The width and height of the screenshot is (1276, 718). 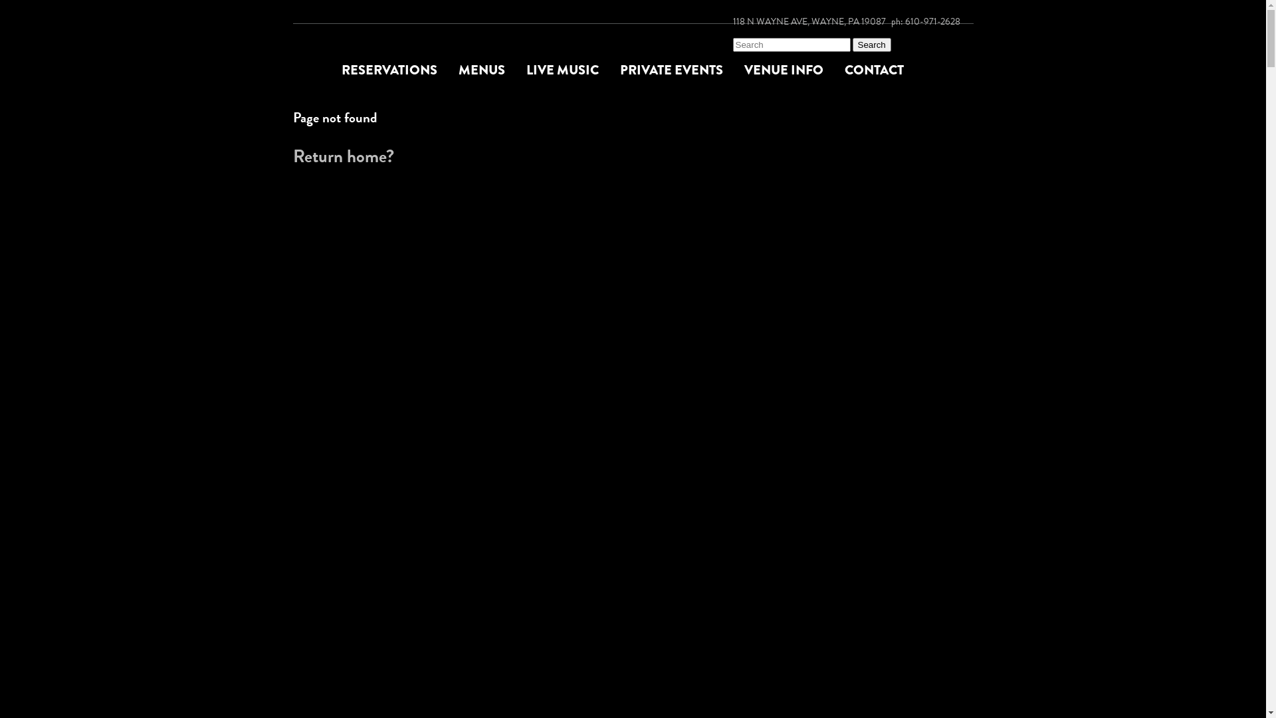 I want to click on MENUS, so click(x=492, y=70).